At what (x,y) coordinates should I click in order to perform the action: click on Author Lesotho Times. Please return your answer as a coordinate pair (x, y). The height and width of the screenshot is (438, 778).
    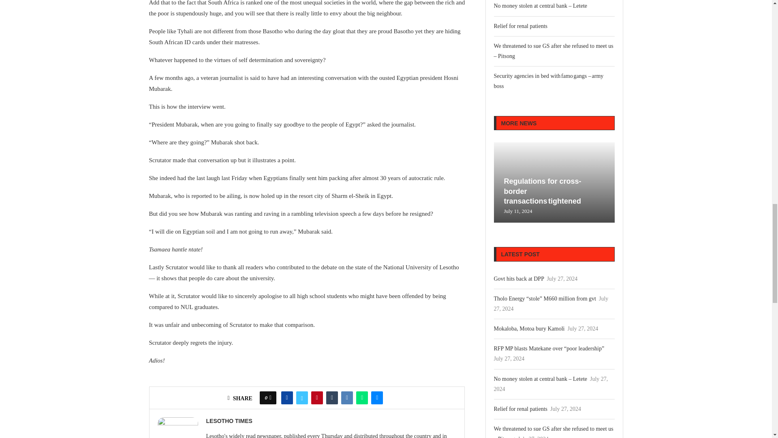
    Looking at the image, I should click on (229, 421).